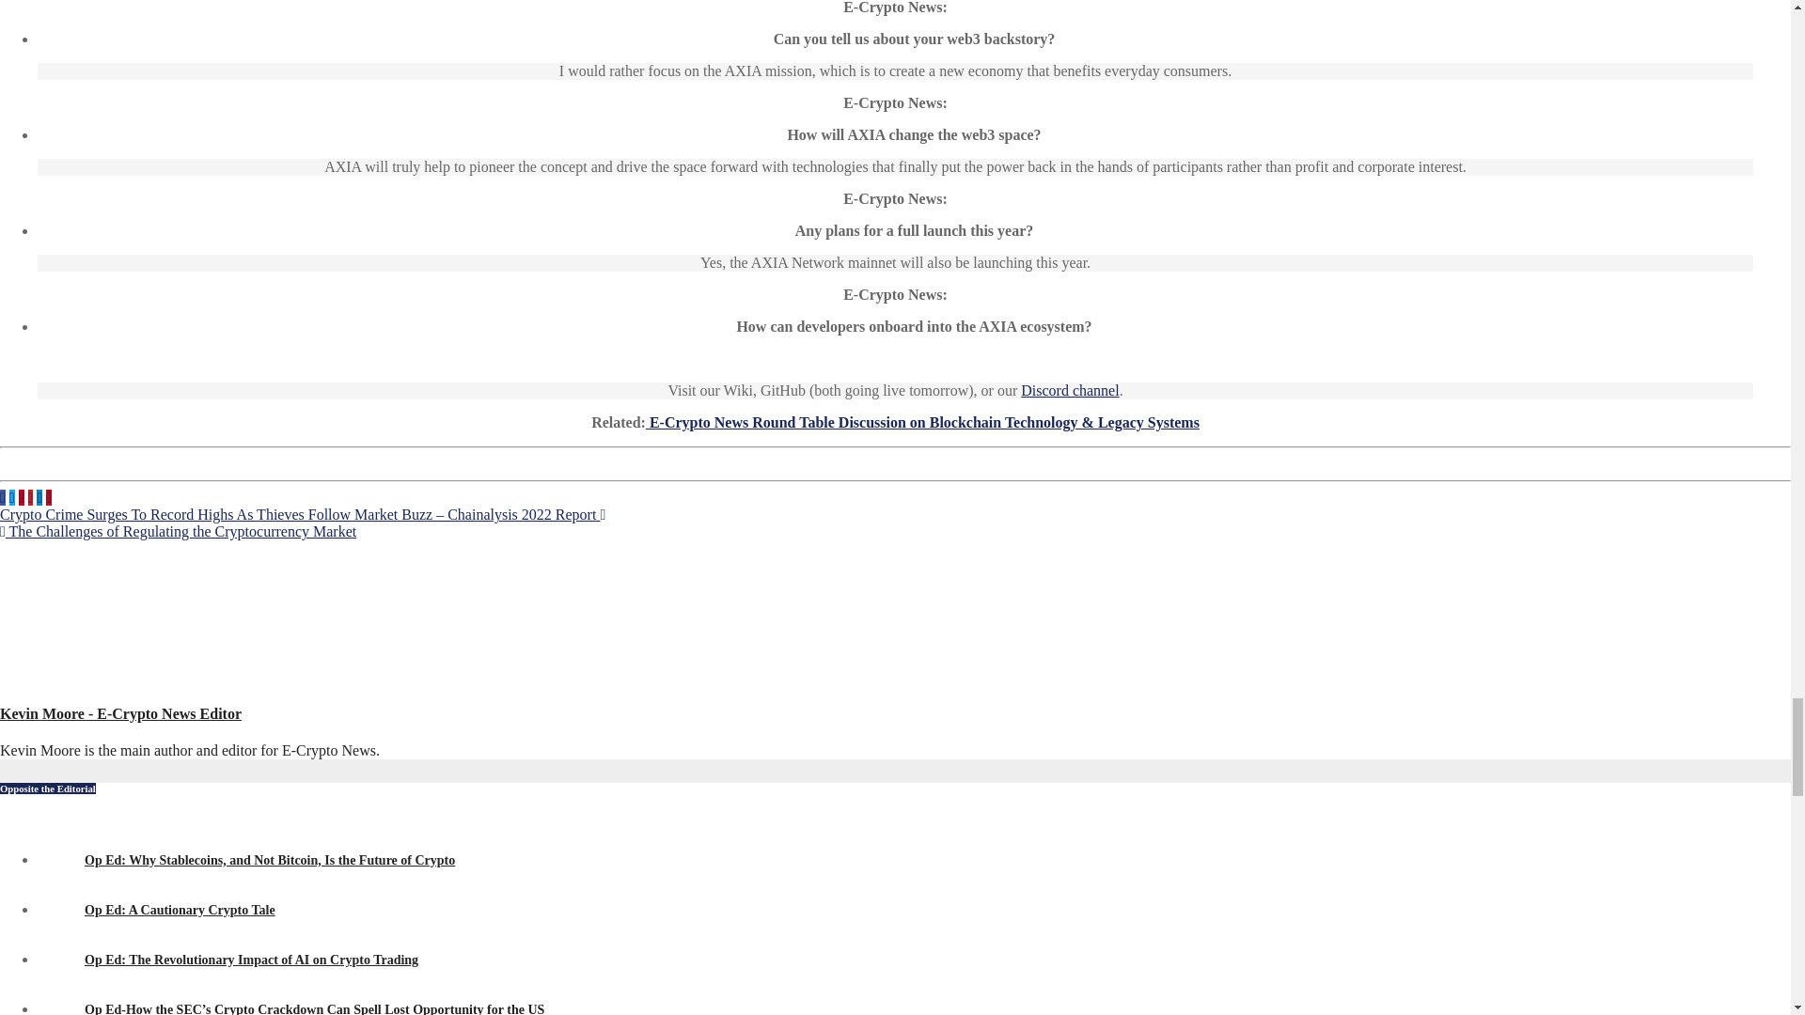  I want to click on Discord channel, so click(1070, 391).